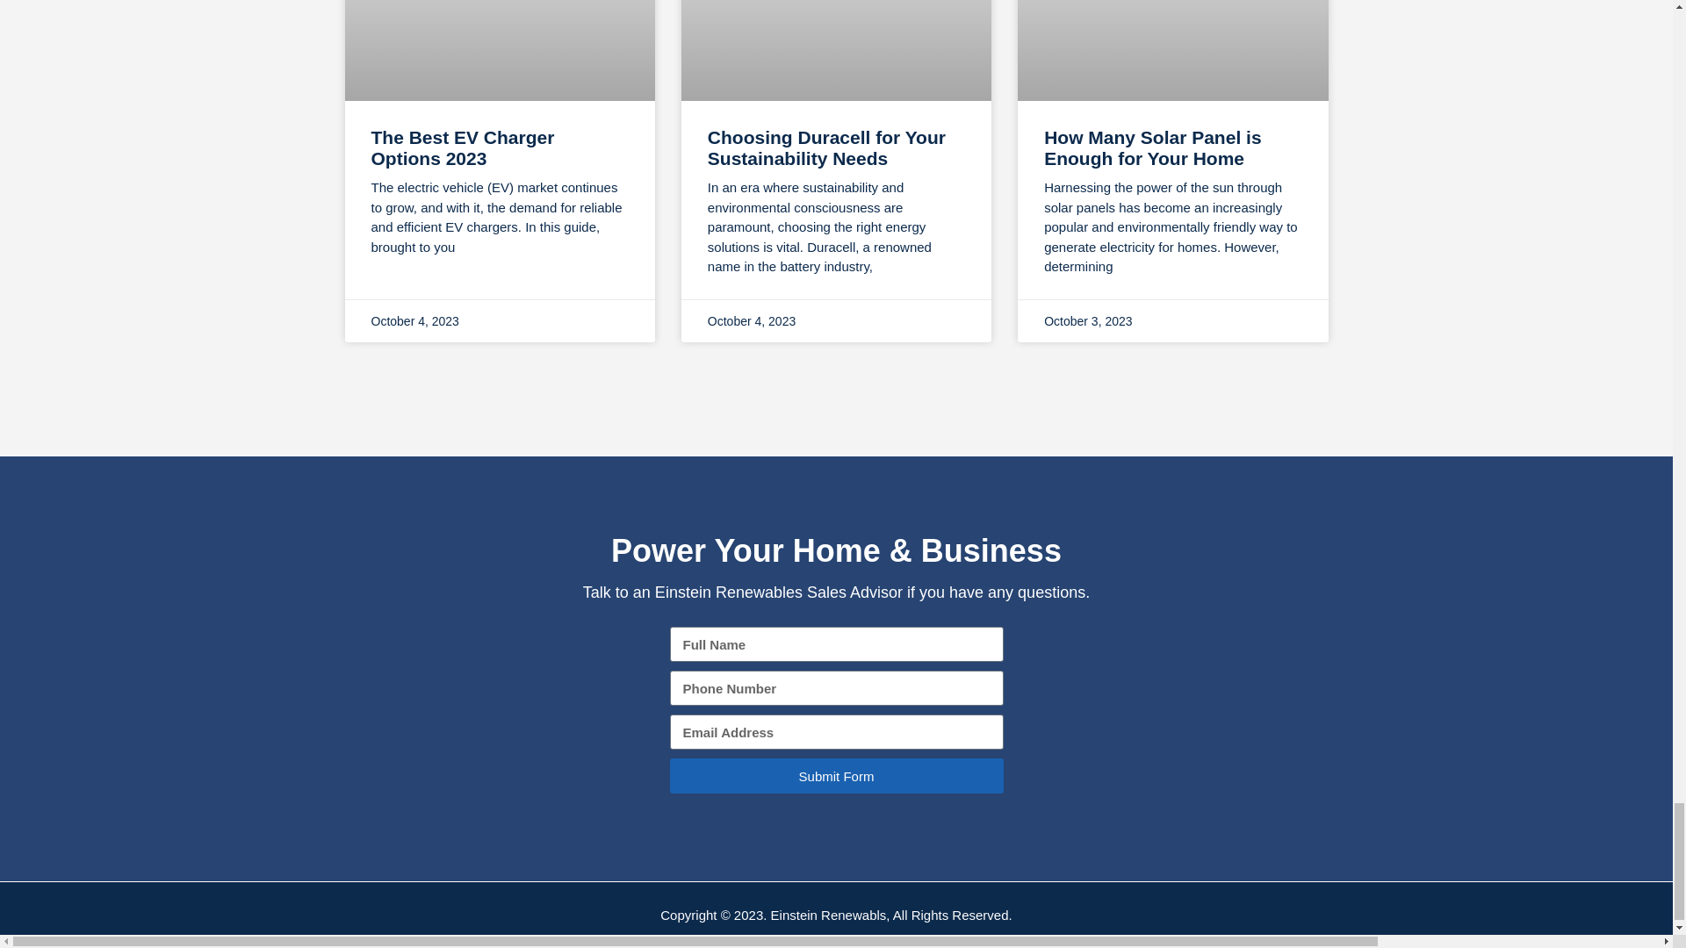 The width and height of the screenshot is (1686, 948). I want to click on Choosing Duracell for Your Sustainability Needs, so click(827, 147).